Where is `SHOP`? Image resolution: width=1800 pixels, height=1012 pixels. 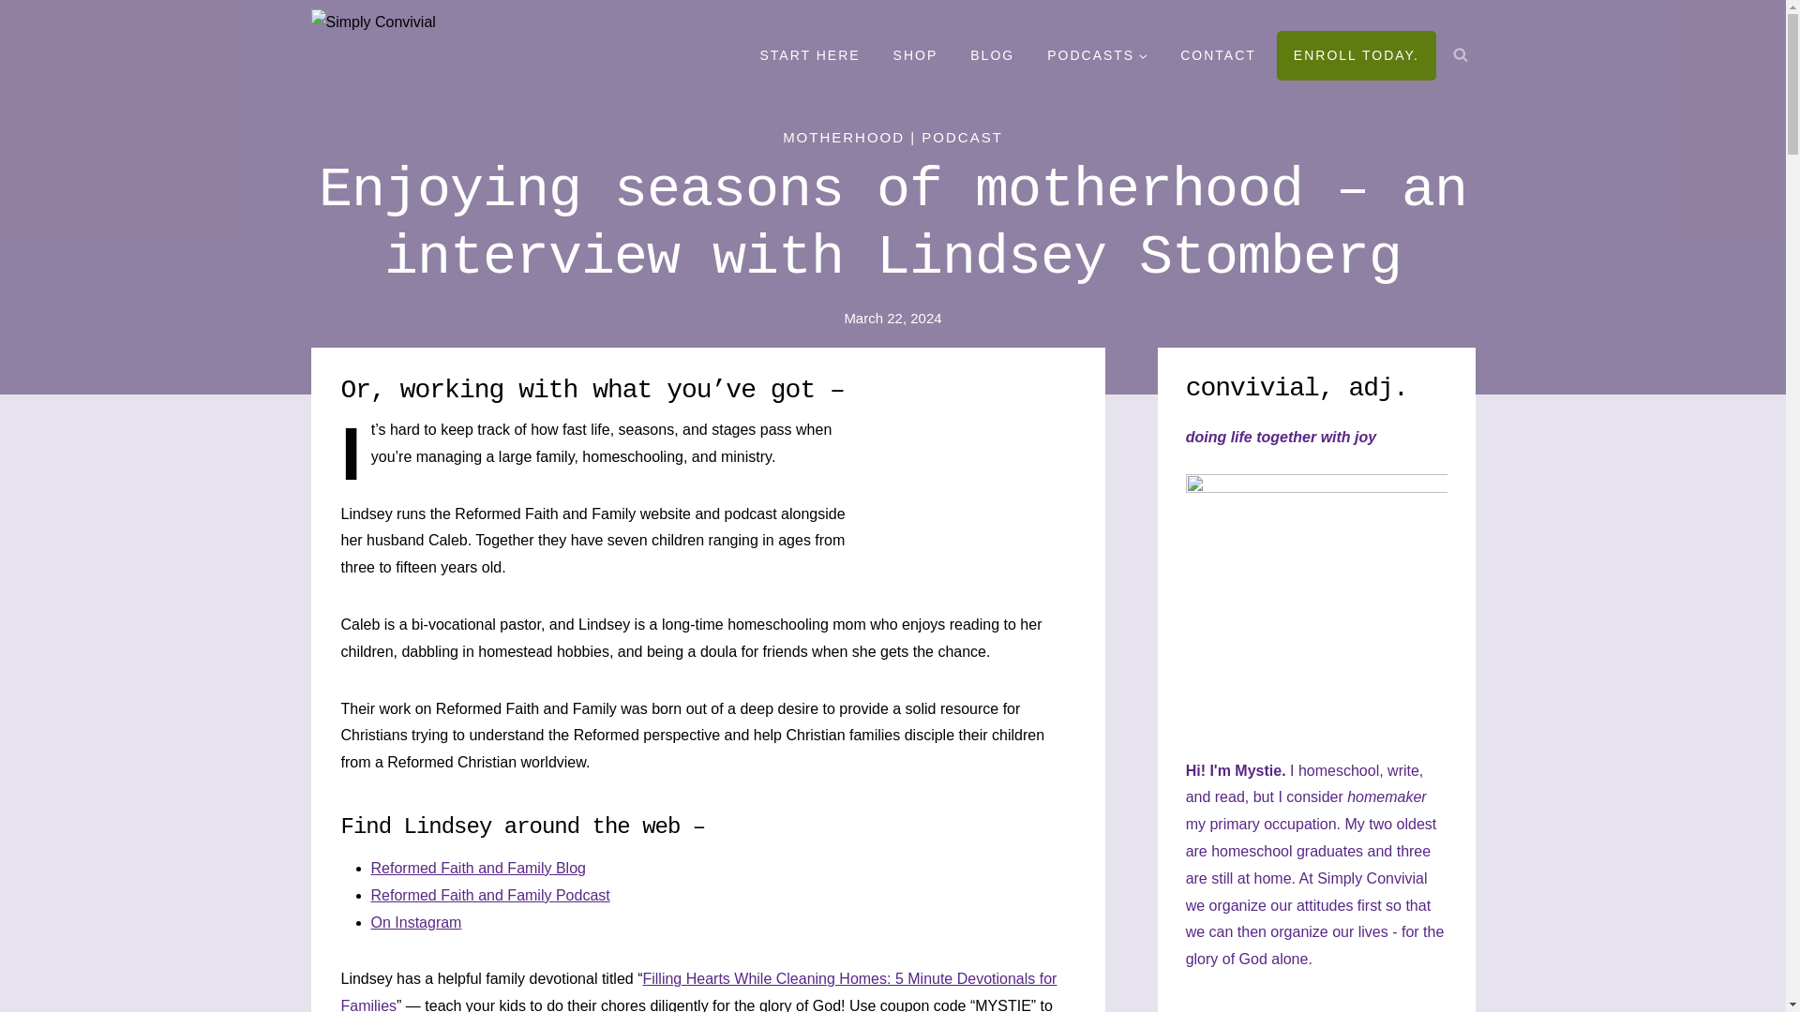
SHOP is located at coordinates (915, 56).